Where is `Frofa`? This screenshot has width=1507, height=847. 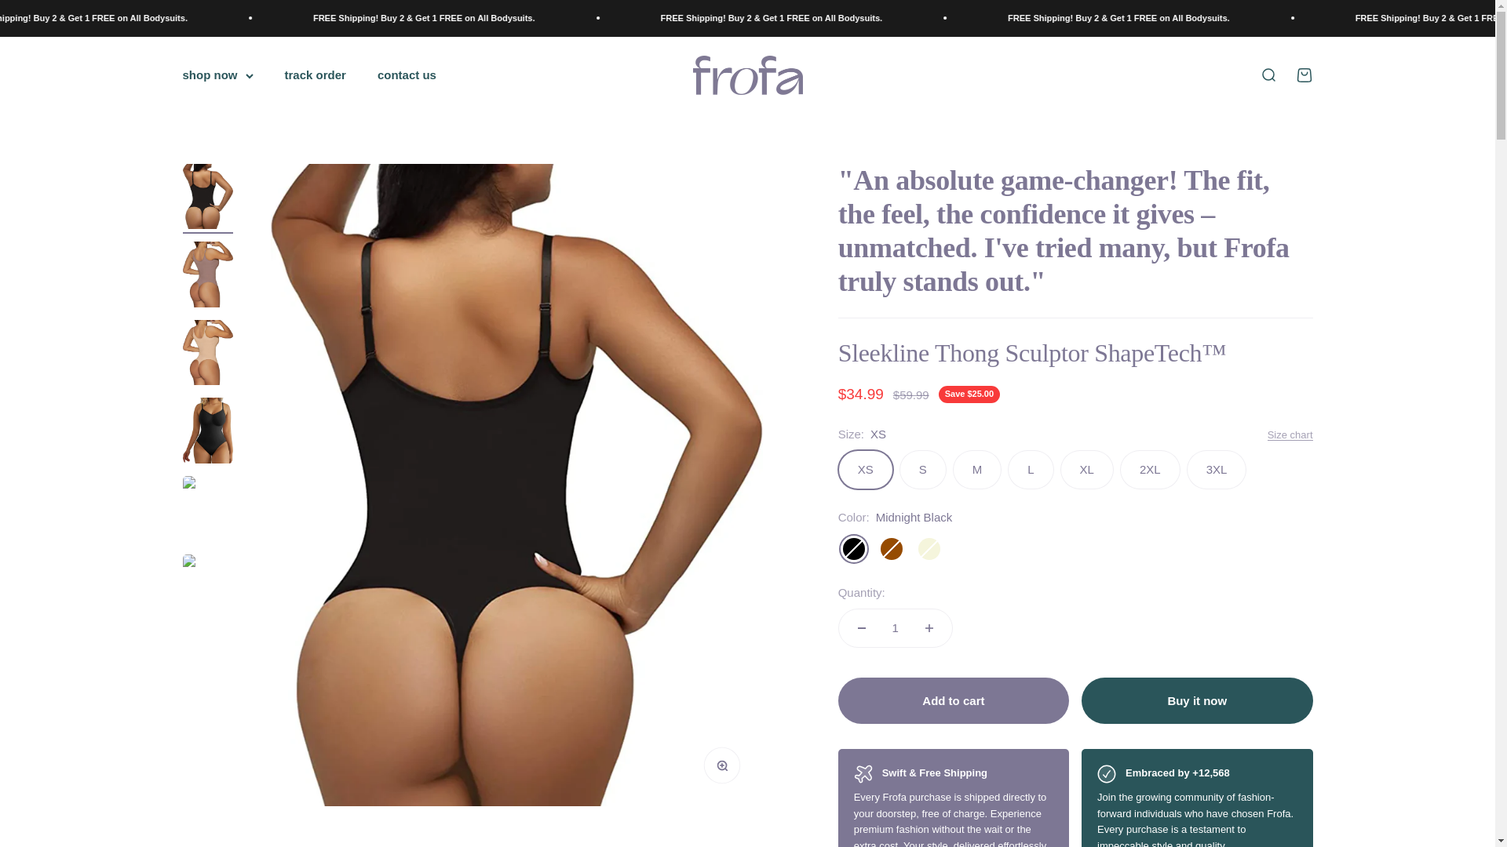
Frofa is located at coordinates (746, 75).